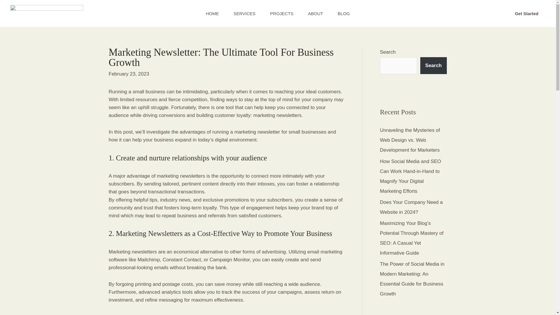 This screenshot has height=315, width=560. I want to click on PROJECTS, so click(282, 13).